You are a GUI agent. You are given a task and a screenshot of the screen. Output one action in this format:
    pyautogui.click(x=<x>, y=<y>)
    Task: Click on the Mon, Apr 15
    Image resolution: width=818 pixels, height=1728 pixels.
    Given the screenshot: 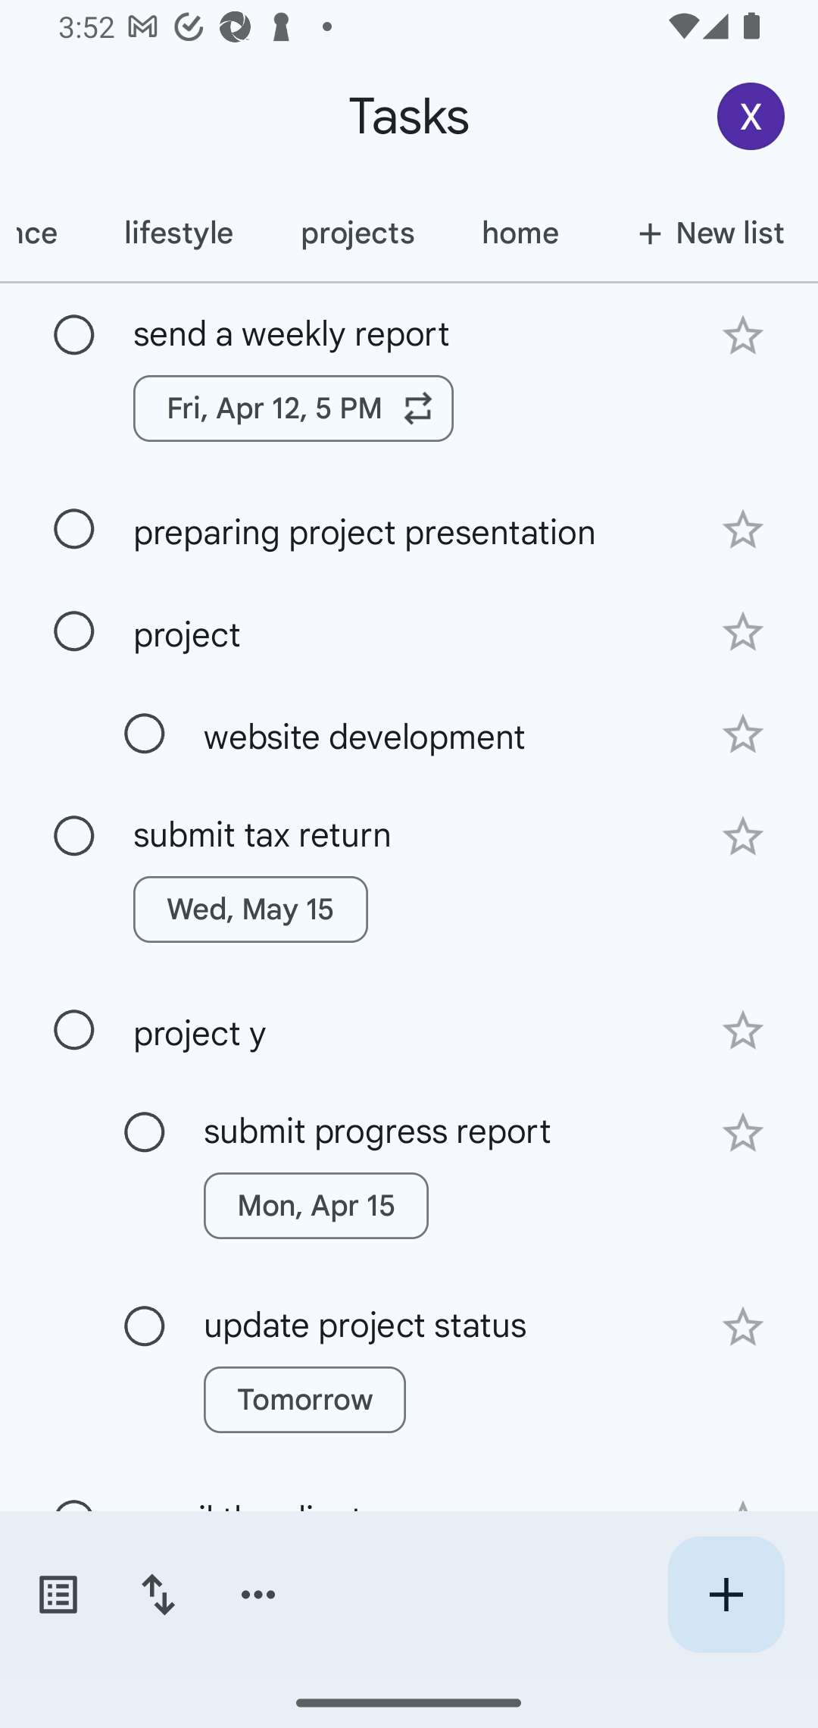 What is the action you would take?
    pyautogui.click(x=315, y=1206)
    